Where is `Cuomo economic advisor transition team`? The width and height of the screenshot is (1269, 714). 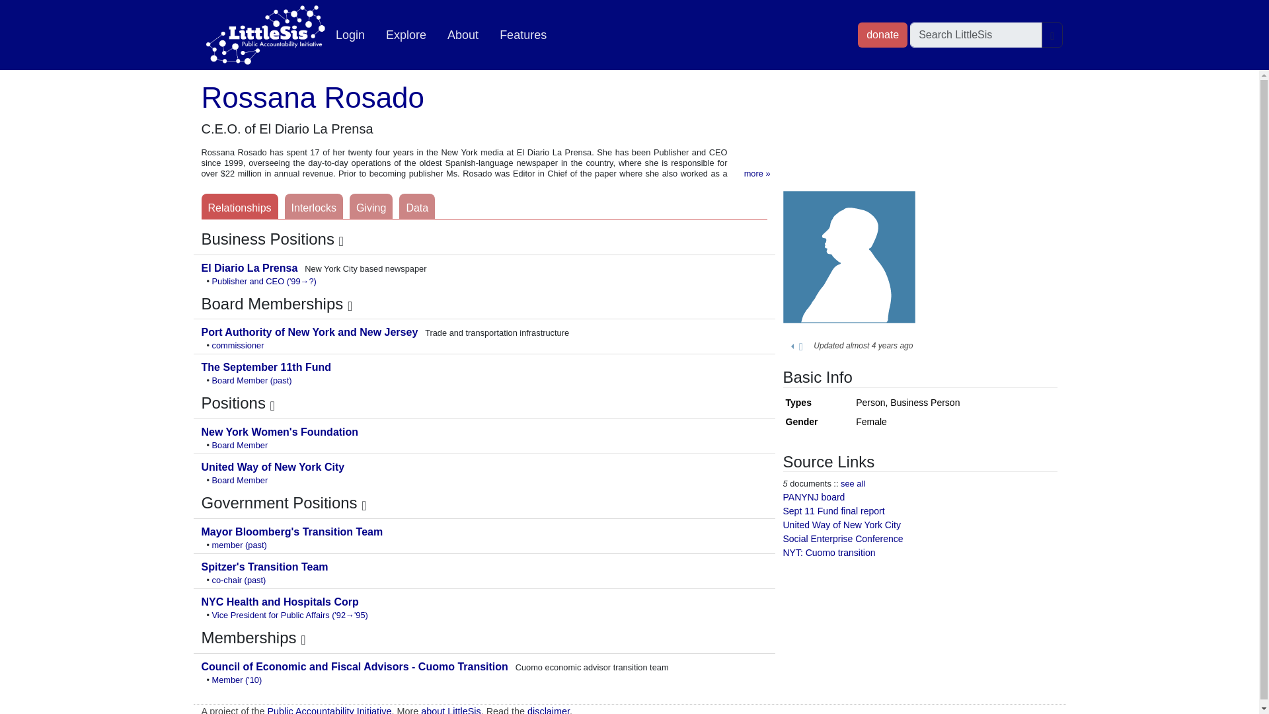
Cuomo economic advisor transition team is located at coordinates (356, 666).